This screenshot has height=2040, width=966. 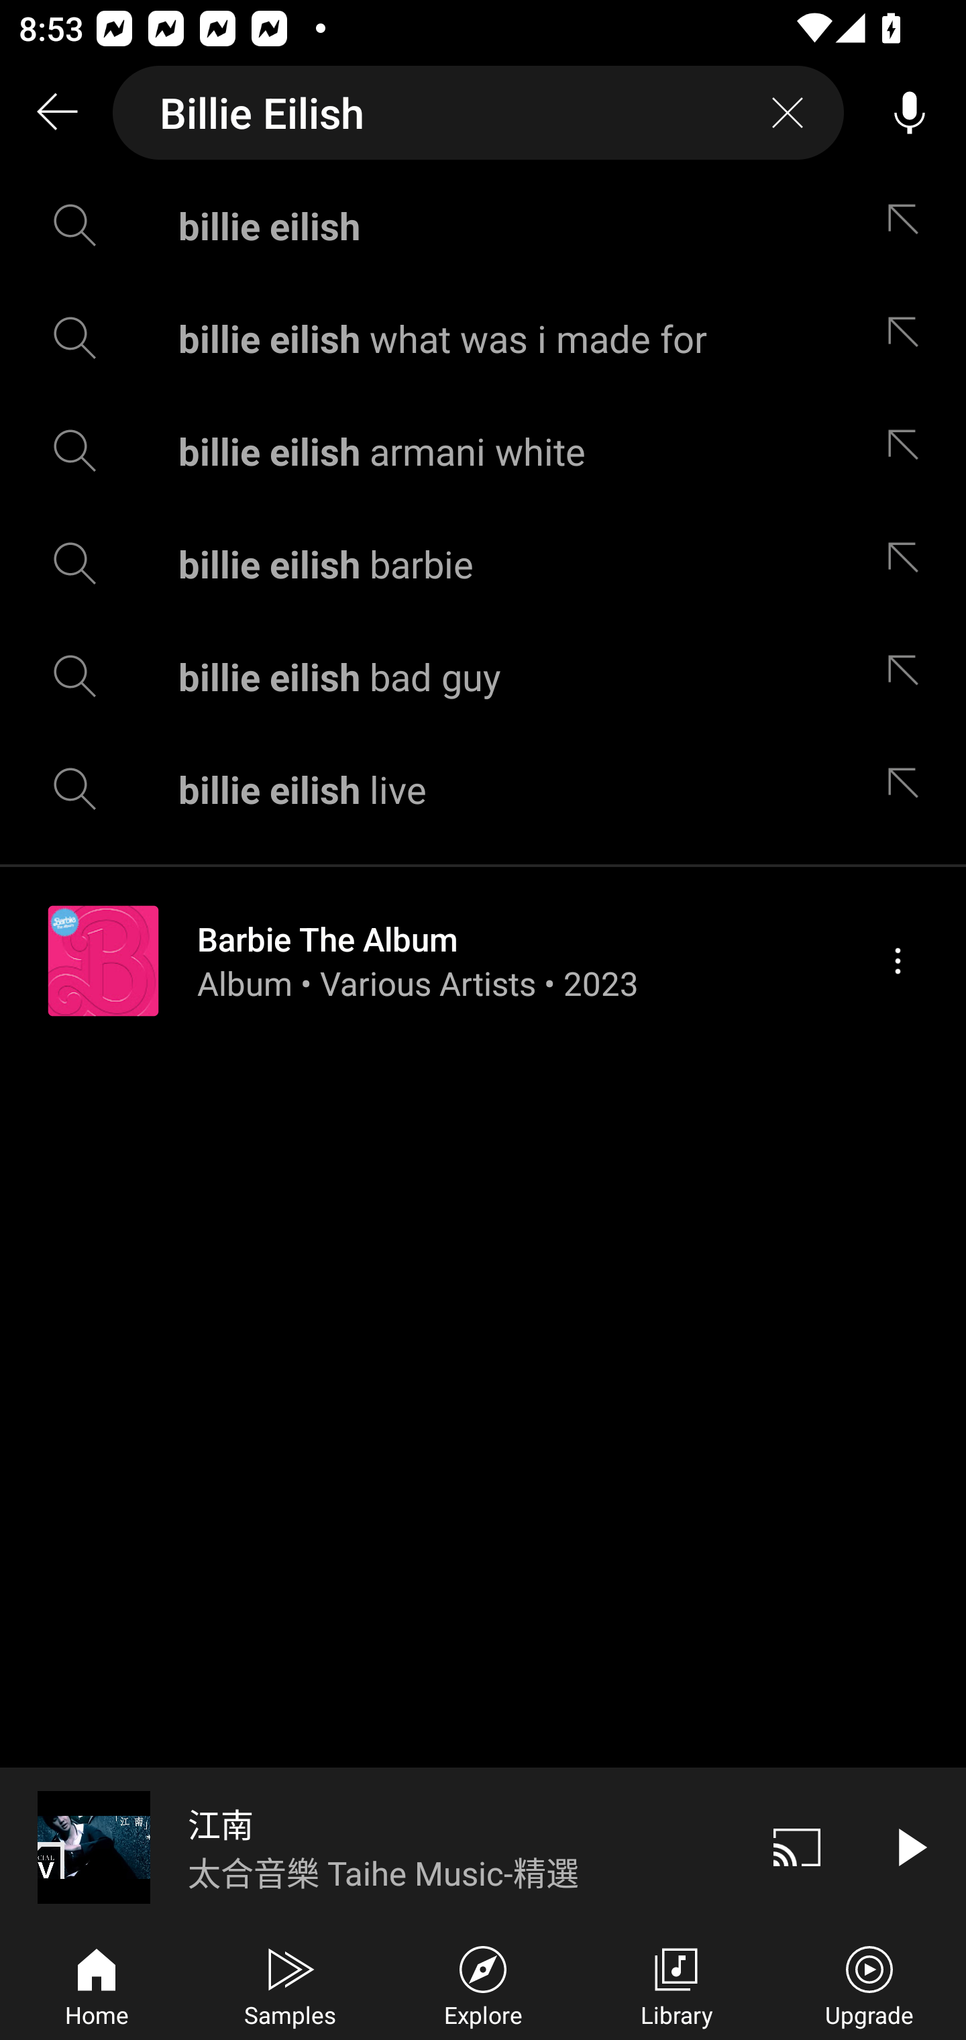 I want to click on Upgrade, so click(x=869, y=1984).